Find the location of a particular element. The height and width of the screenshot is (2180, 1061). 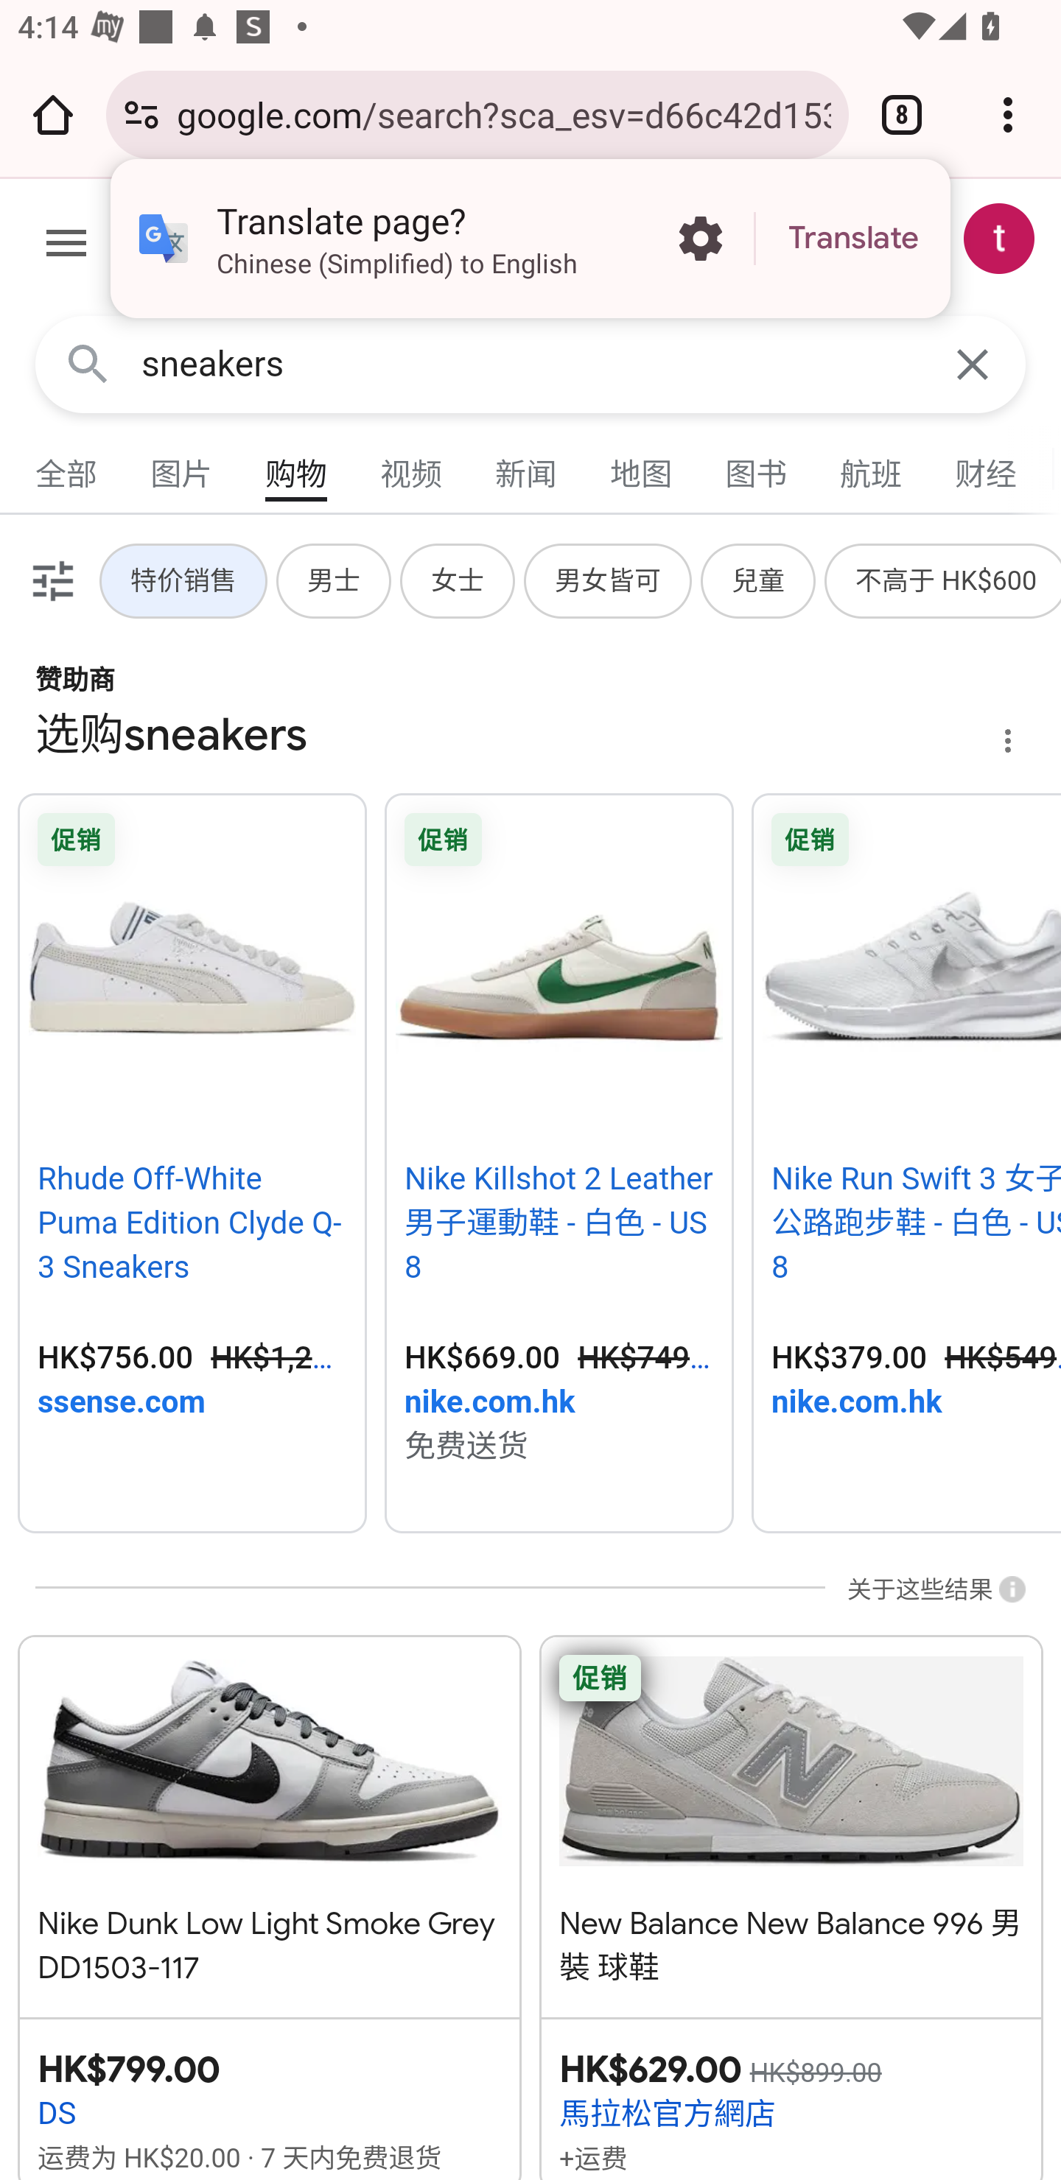

财经 is located at coordinates (987, 468).